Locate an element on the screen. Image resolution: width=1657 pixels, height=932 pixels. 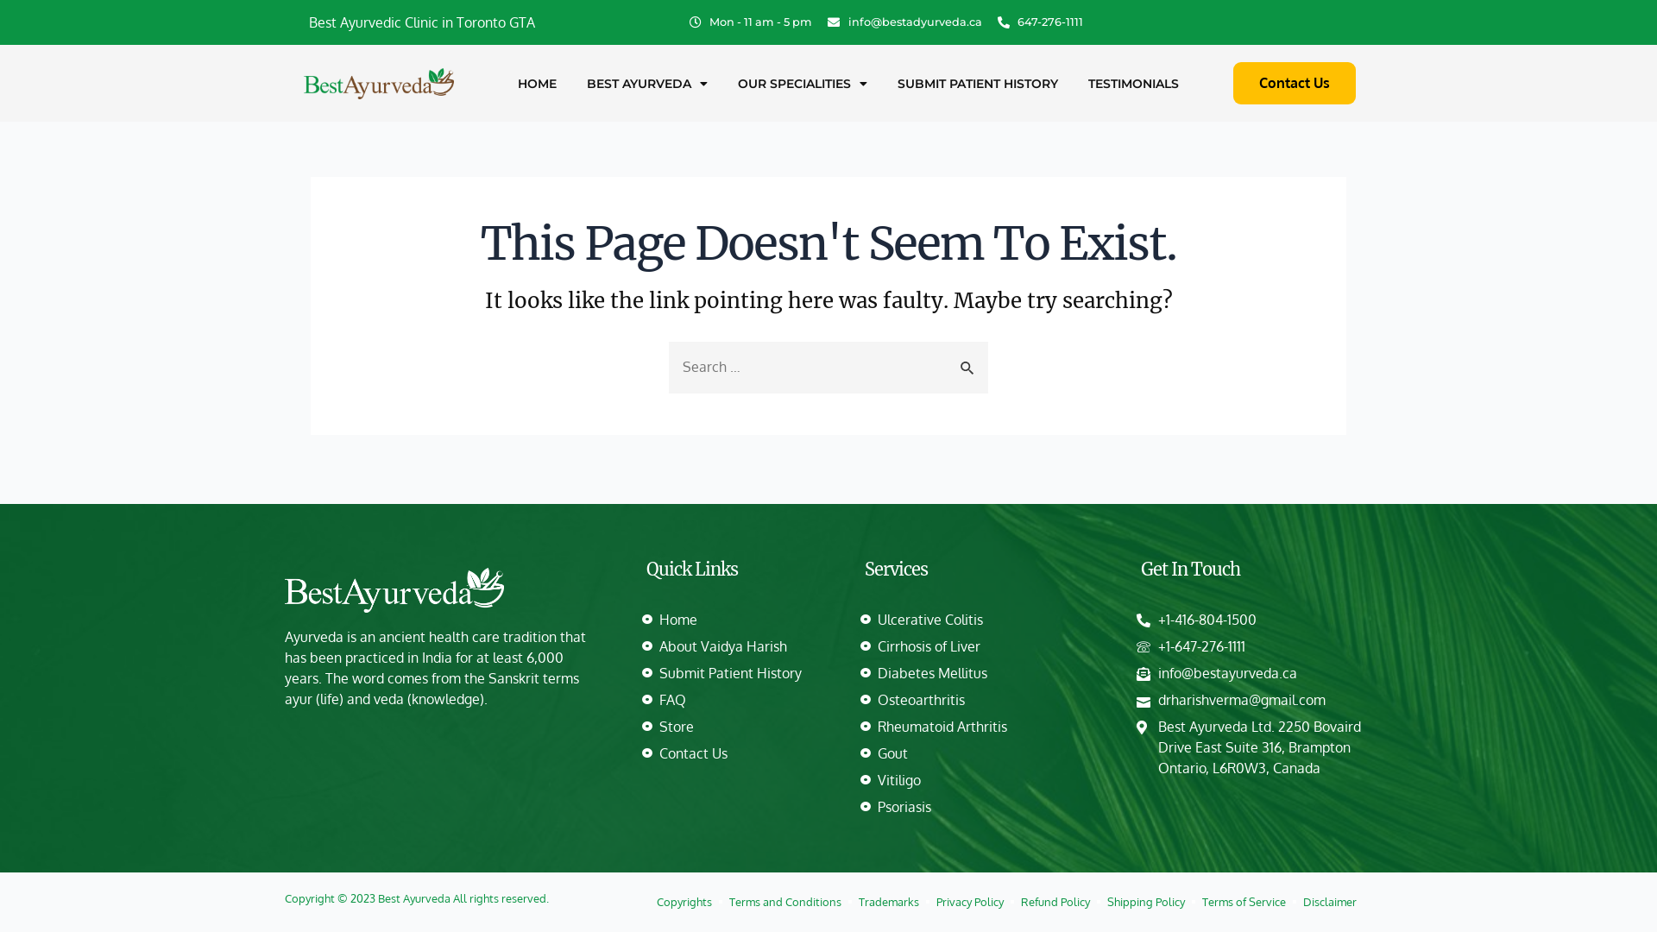
+1-647-276-1111 is located at coordinates (1257, 646).